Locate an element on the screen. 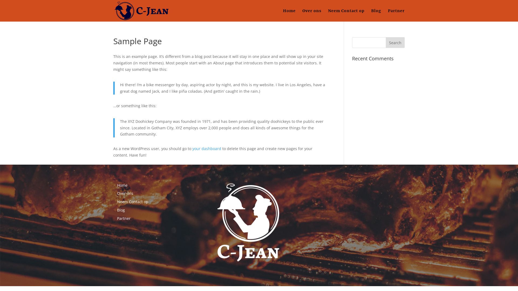 The height and width of the screenshot is (291, 518). Blog is located at coordinates (376, 15).